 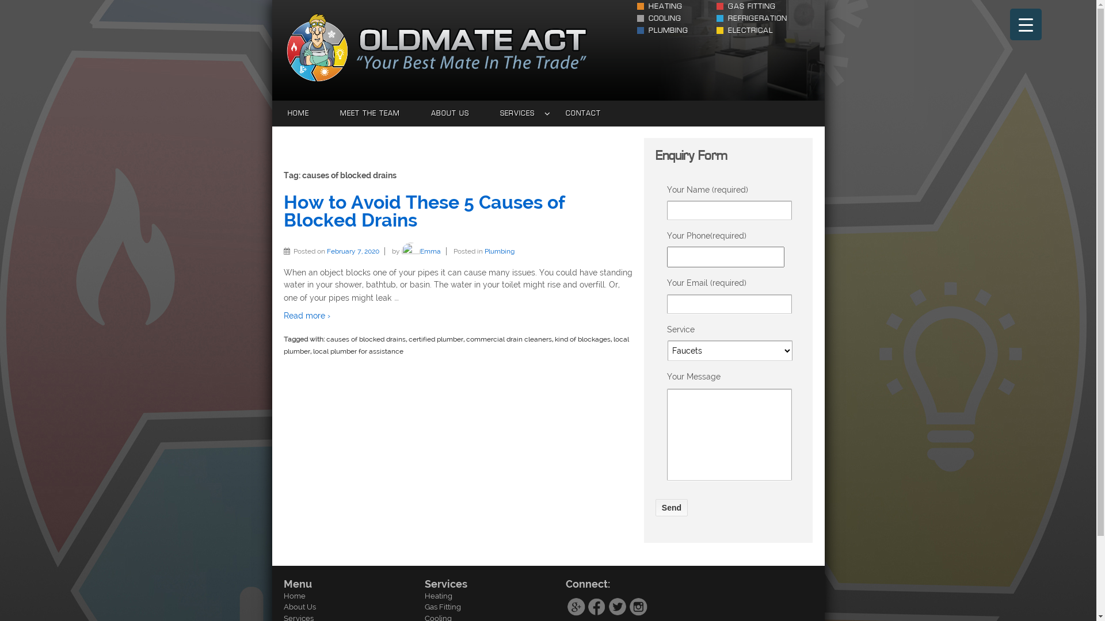 What do you see at coordinates (597, 607) in the screenshot?
I see `Facebook` at bounding box center [597, 607].